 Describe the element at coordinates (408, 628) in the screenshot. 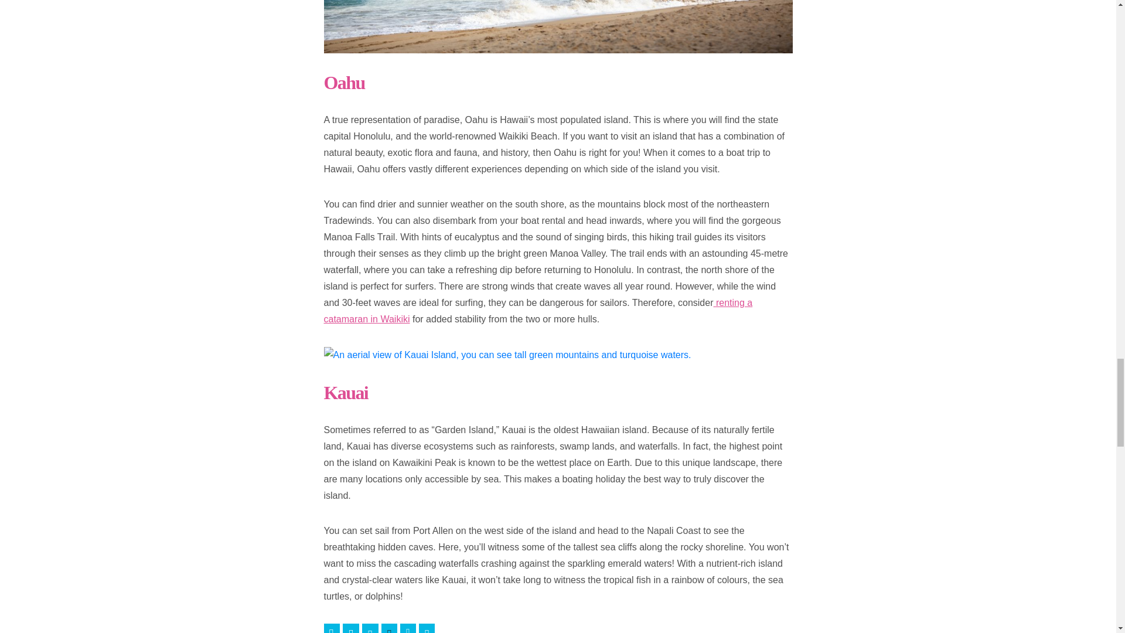

I see `Share this article on LinkedIn` at that location.